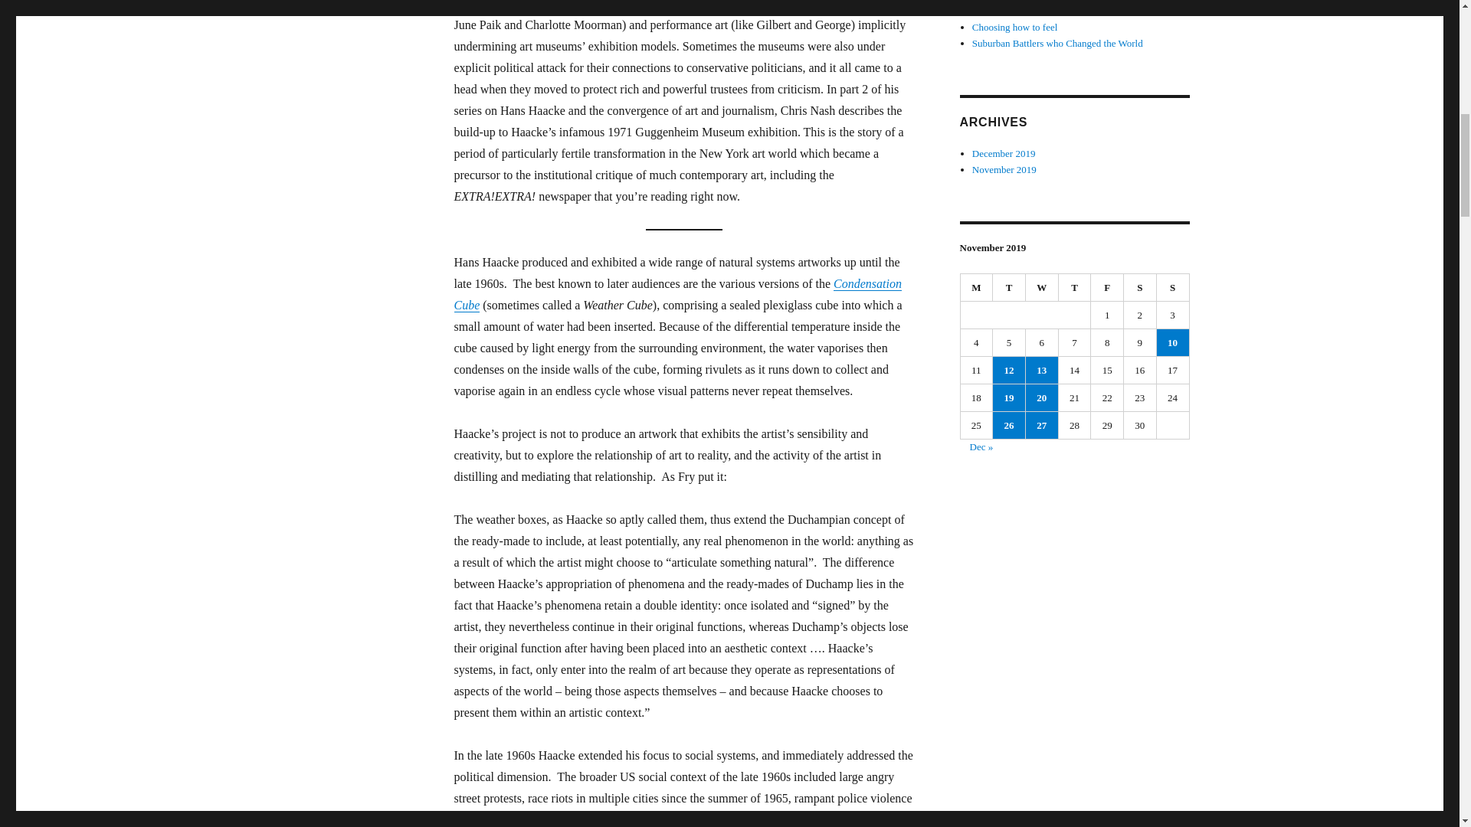  Describe the element at coordinates (1004, 153) in the screenshot. I see `December 2019` at that location.